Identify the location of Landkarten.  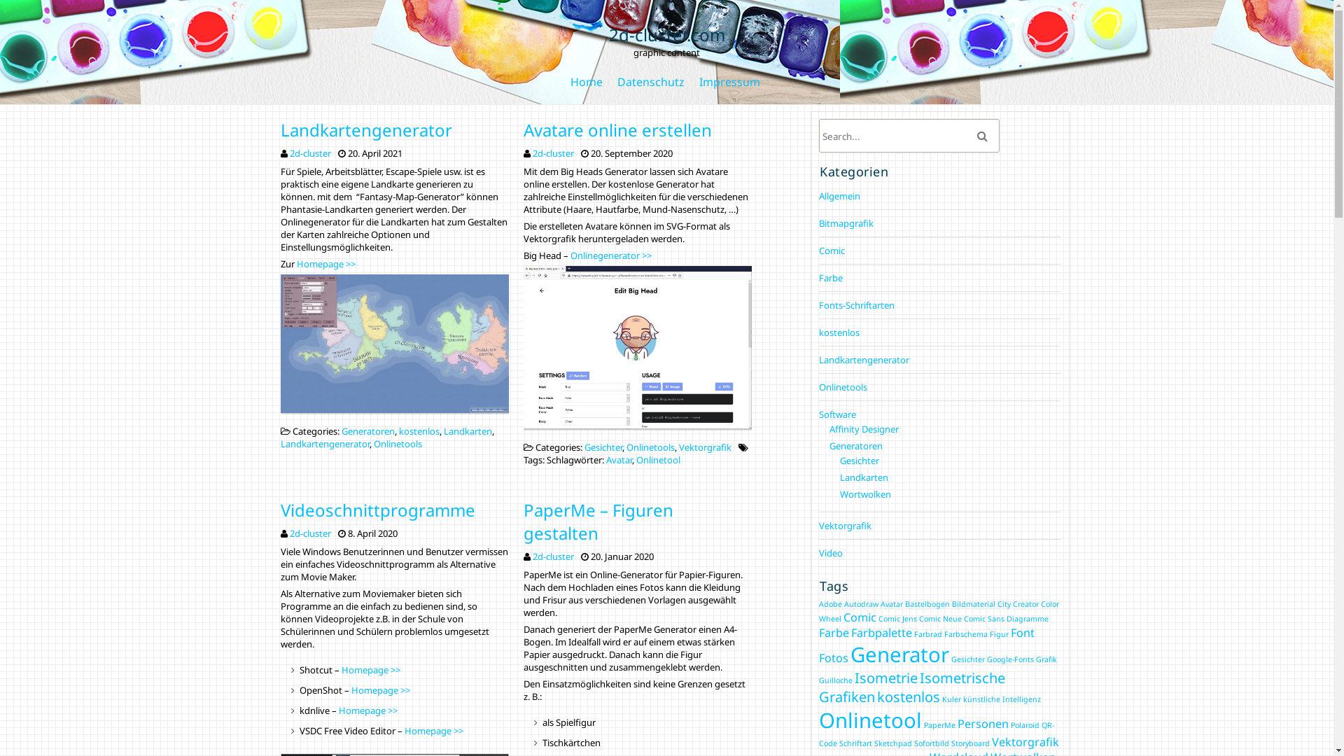
(468, 431).